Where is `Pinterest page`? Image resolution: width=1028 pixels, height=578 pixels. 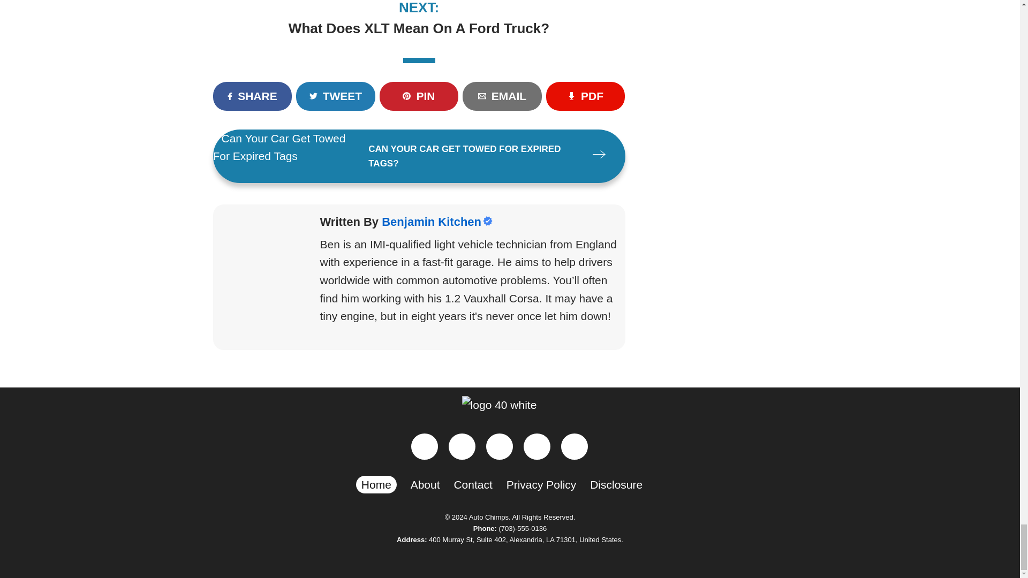 Pinterest page is located at coordinates (500, 446).